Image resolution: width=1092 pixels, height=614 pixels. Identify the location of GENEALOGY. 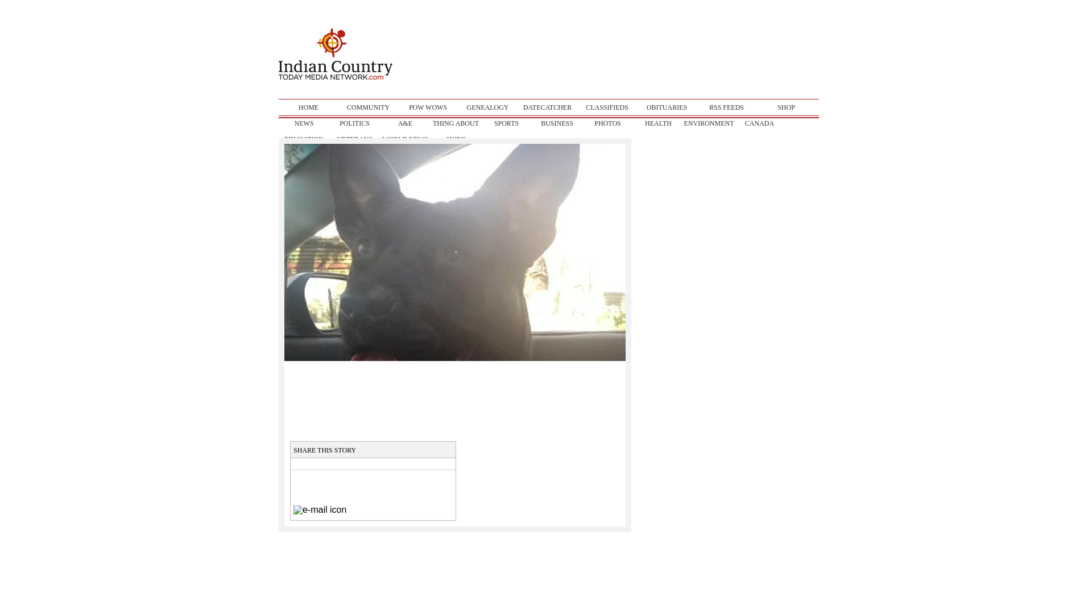
(487, 107).